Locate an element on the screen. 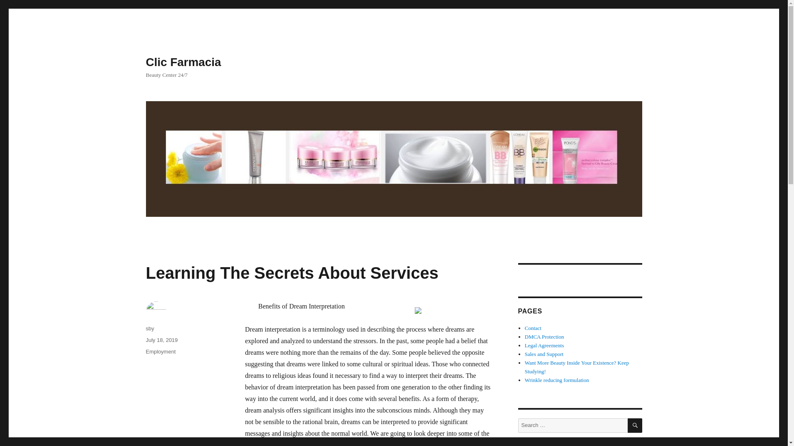 The image size is (794, 446). Legal Agreements is located at coordinates (544, 345).